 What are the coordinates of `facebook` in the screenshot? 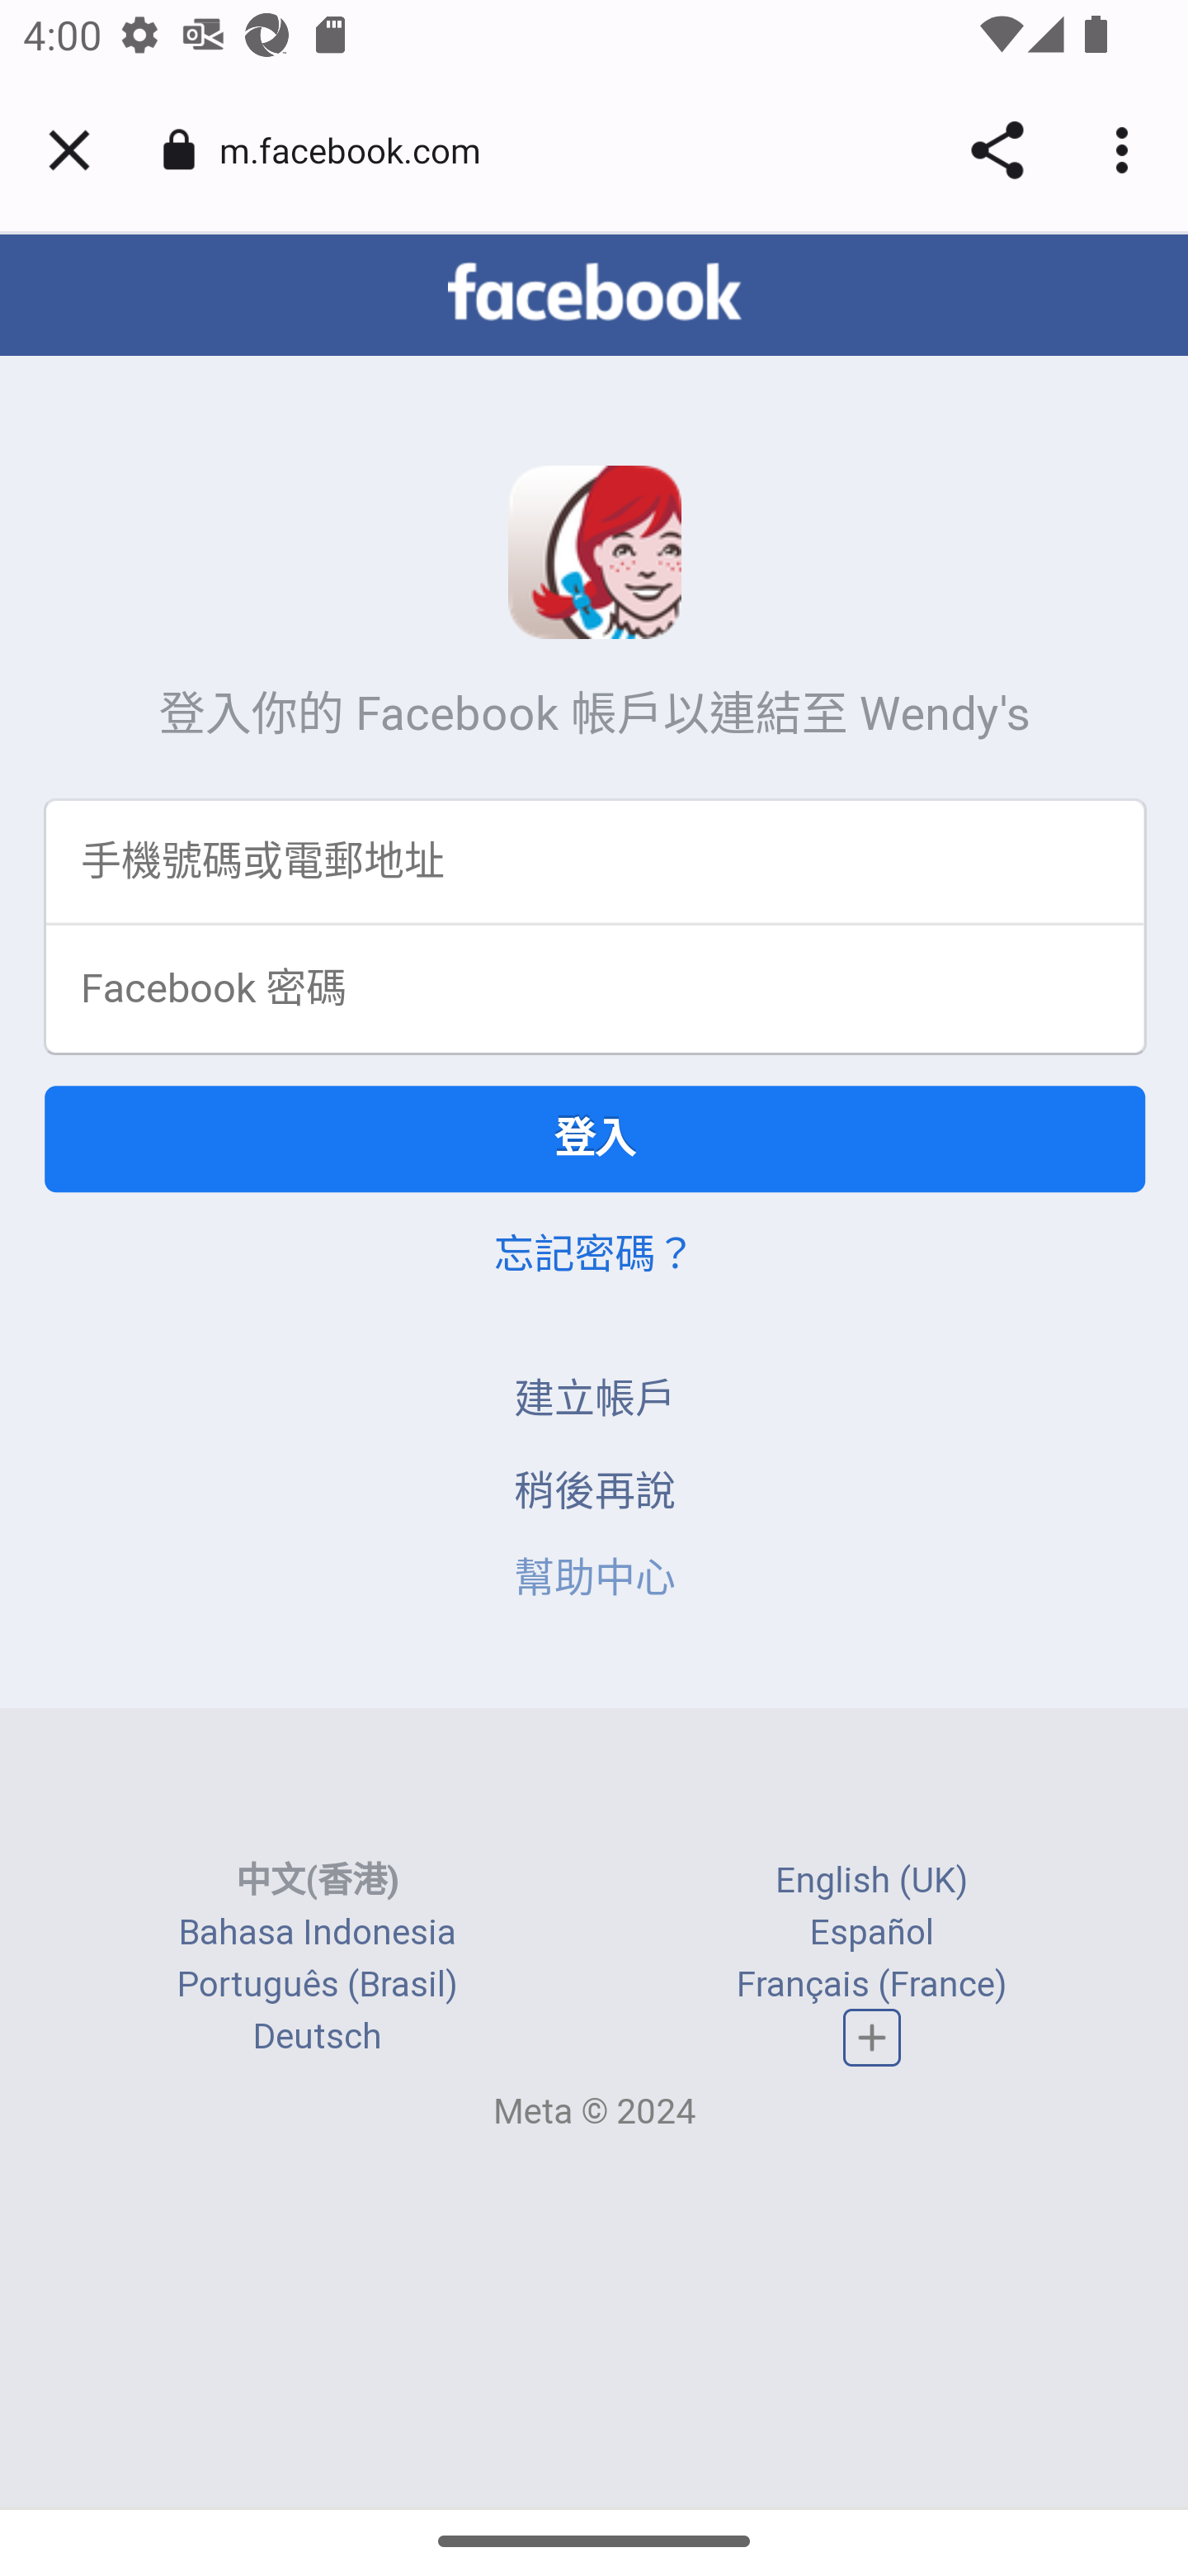 It's located at (594, 295).